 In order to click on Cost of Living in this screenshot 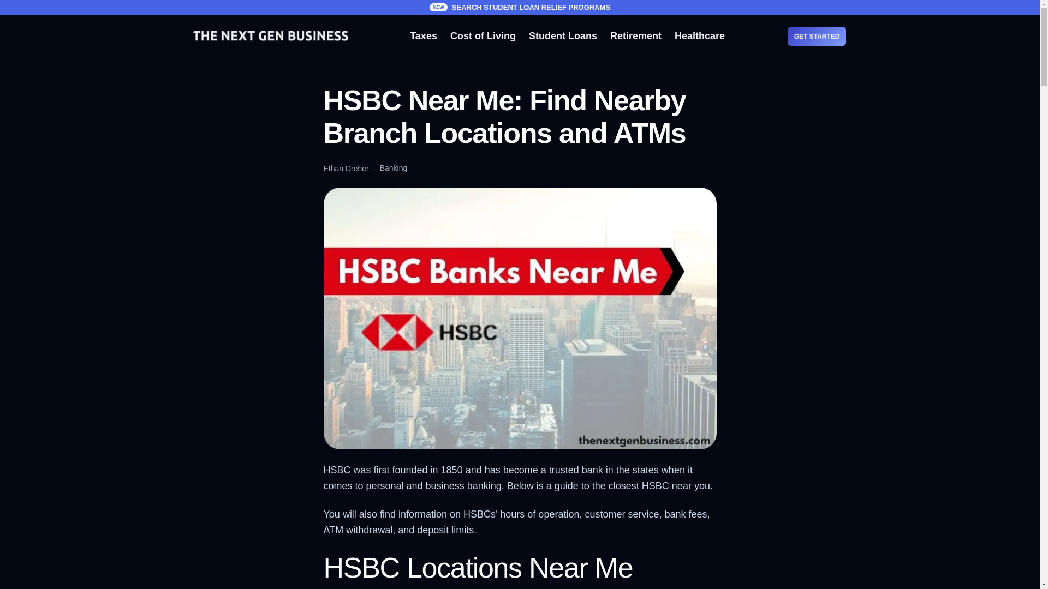, I will do `click(483, 36)`.